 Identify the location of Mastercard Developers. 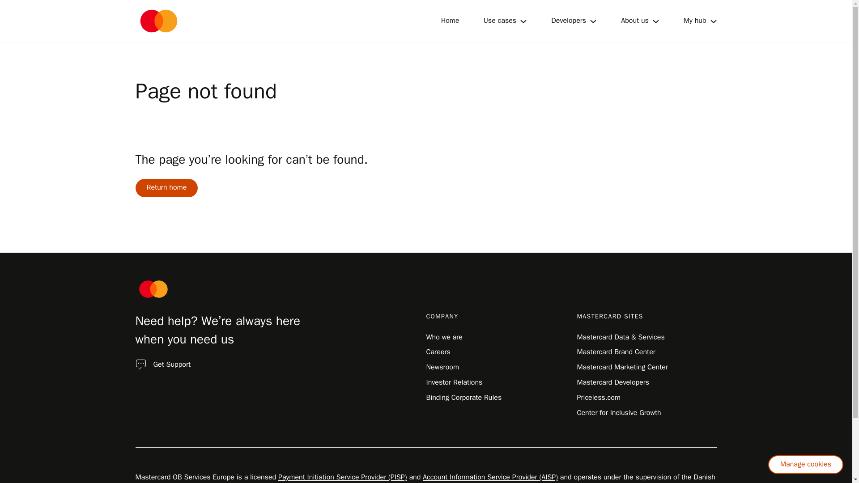
(613, 382).